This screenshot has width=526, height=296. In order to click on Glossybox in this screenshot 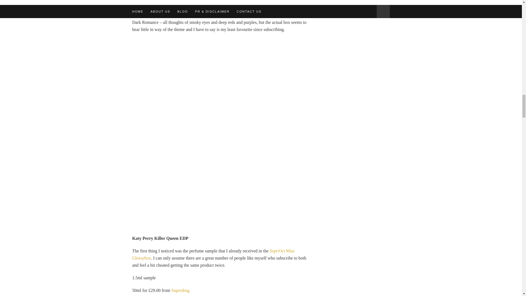, I will do `click(241, 15)`.